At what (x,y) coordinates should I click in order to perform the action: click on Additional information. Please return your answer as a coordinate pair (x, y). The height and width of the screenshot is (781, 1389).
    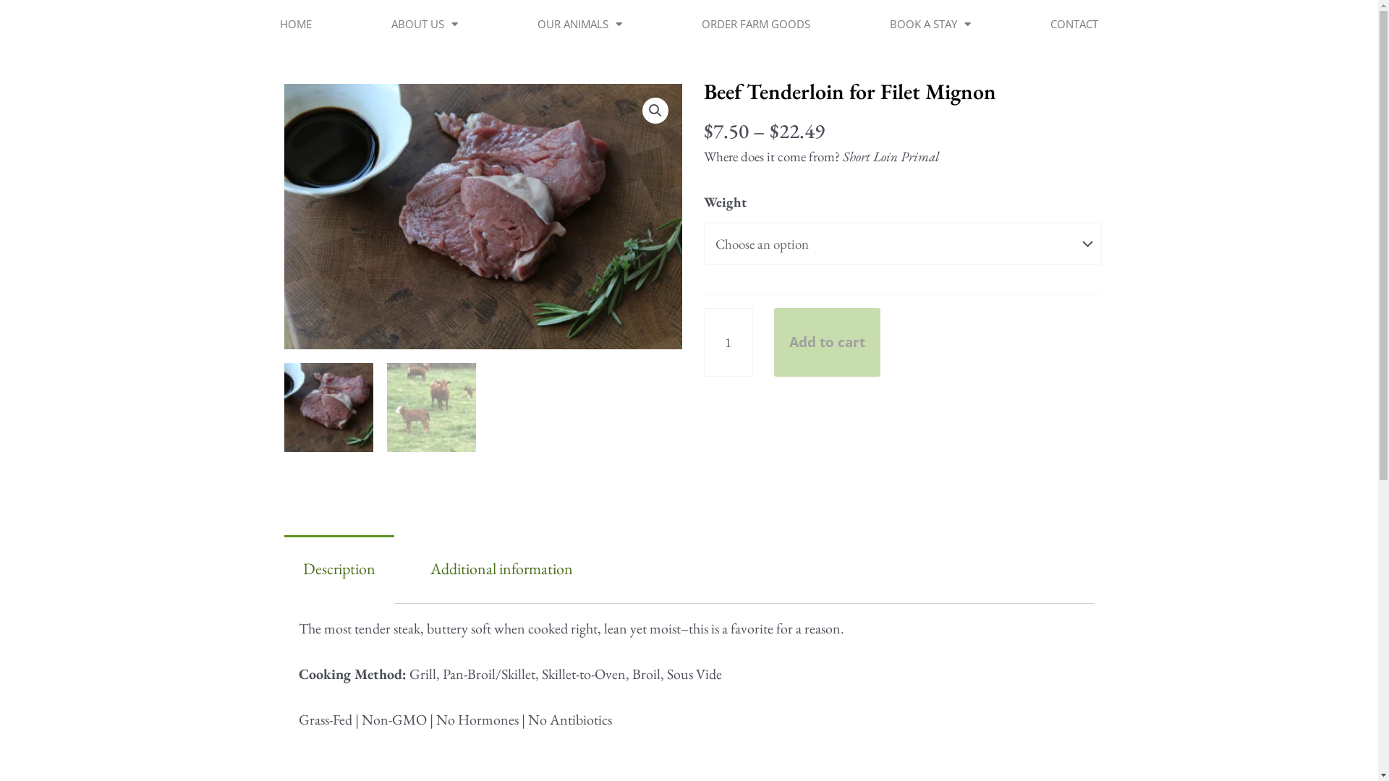
    Looking at the image, I should click on (501, 568).